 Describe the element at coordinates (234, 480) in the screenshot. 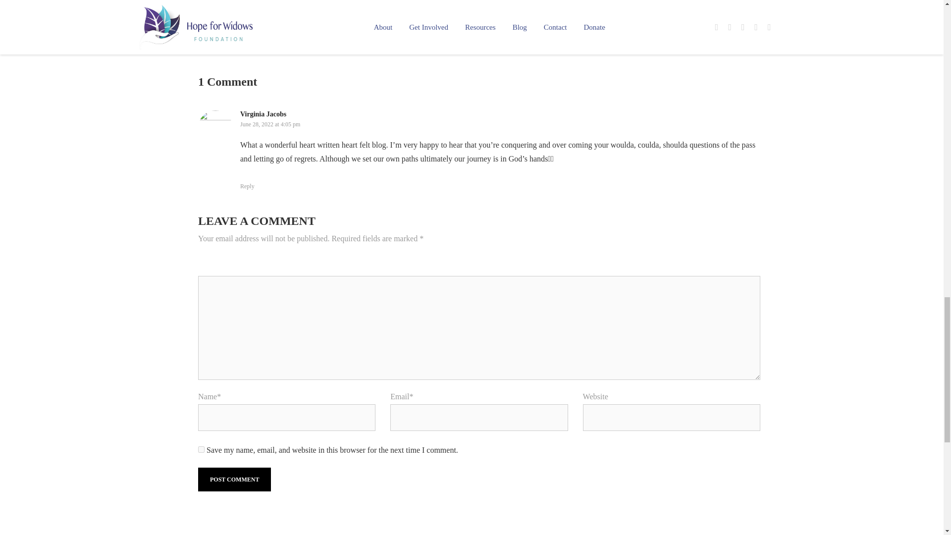

I see `Post Comment` at that location.